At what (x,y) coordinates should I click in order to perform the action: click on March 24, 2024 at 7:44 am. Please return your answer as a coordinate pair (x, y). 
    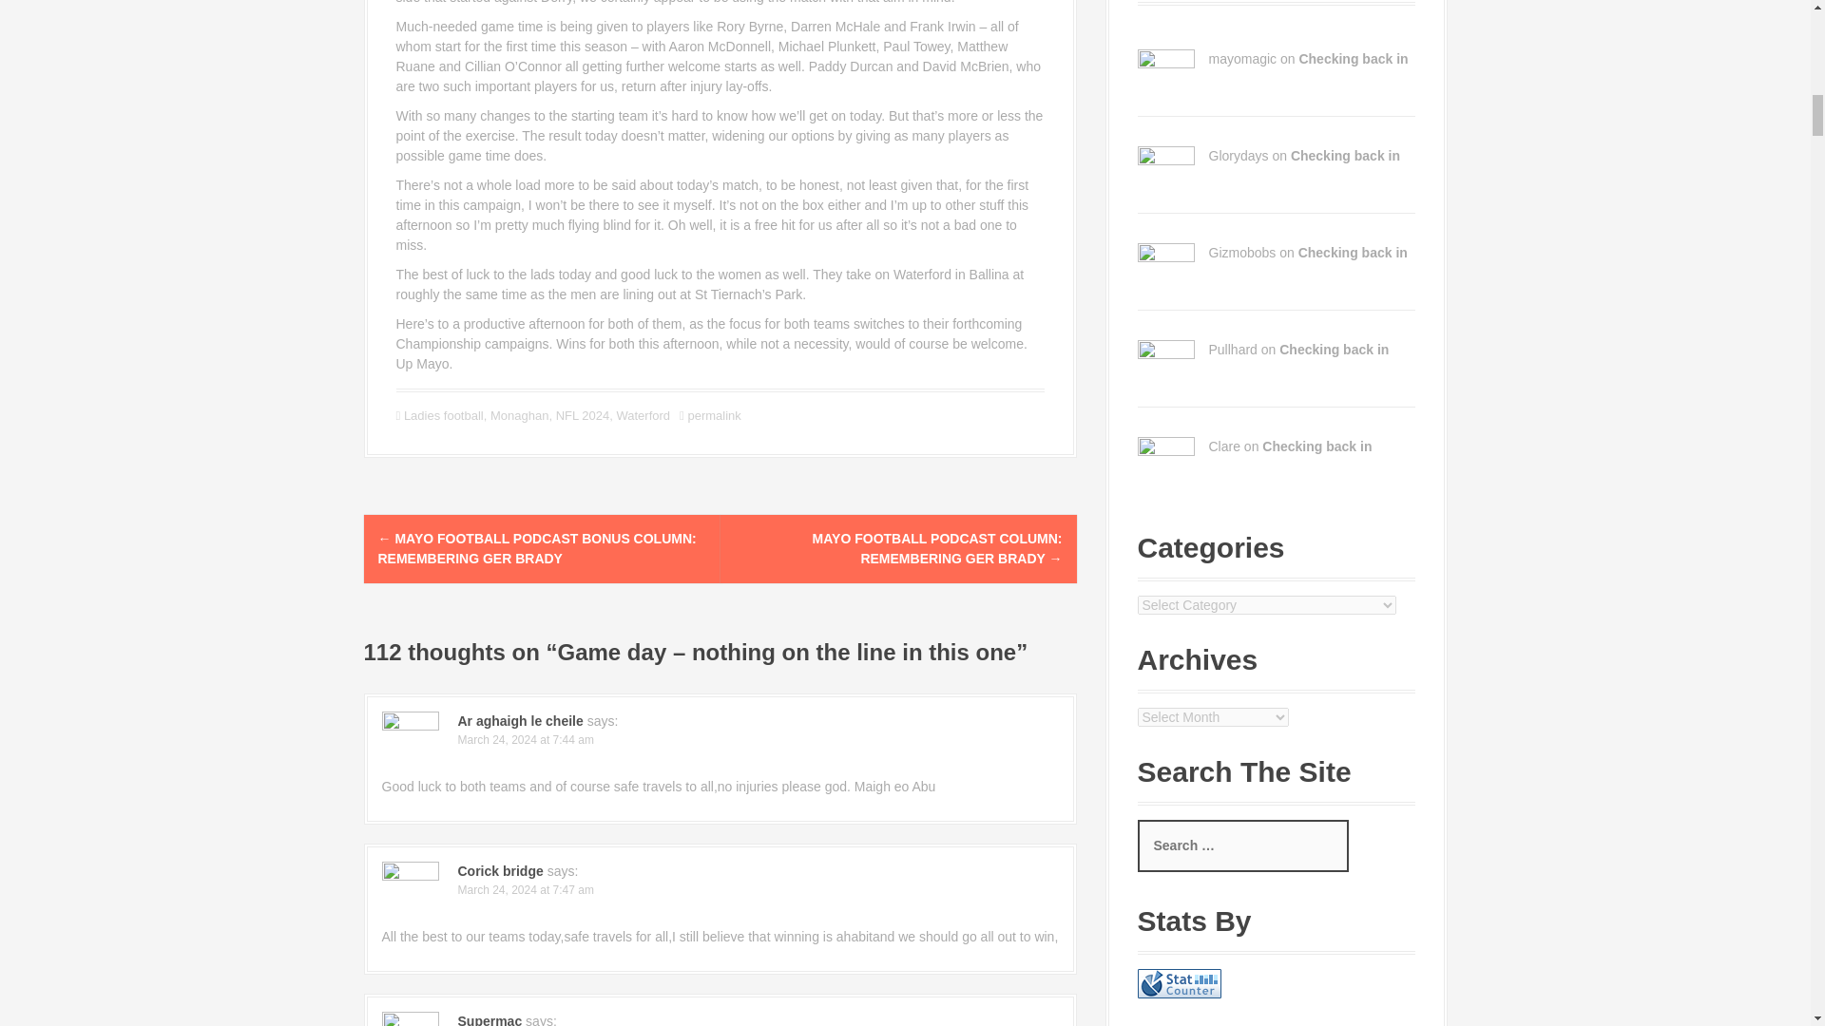
    Looking at the image, I should click on (526, 740).